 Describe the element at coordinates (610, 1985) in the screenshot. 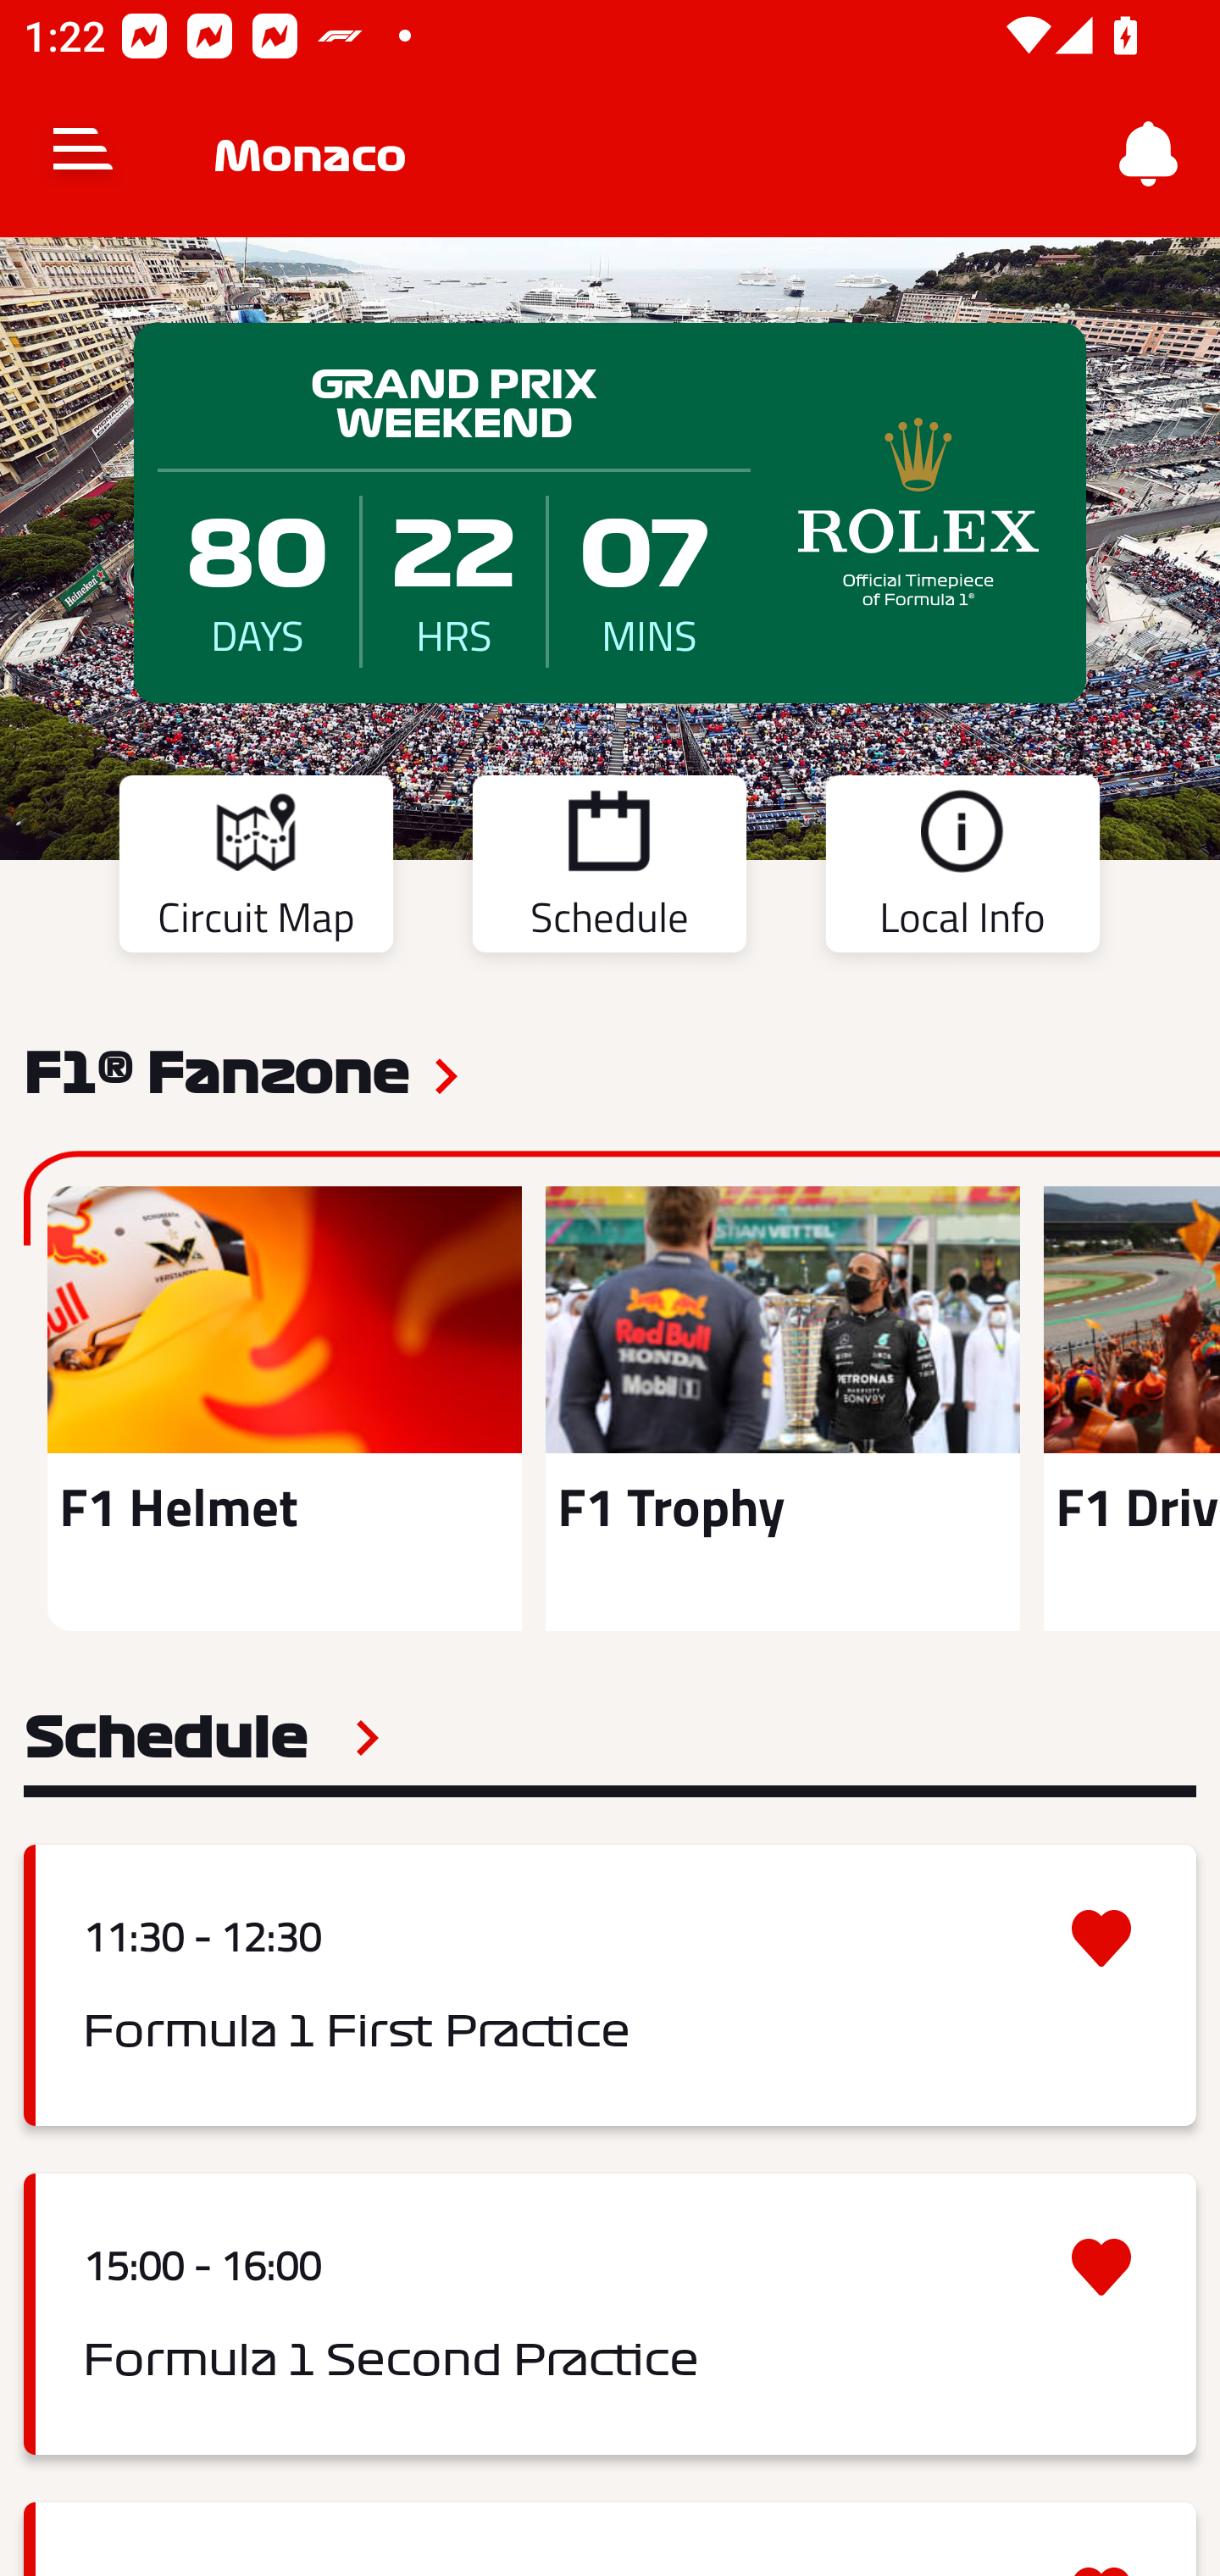

I see `11:30 - 12:30 Formula 1 First Practice` at that location.